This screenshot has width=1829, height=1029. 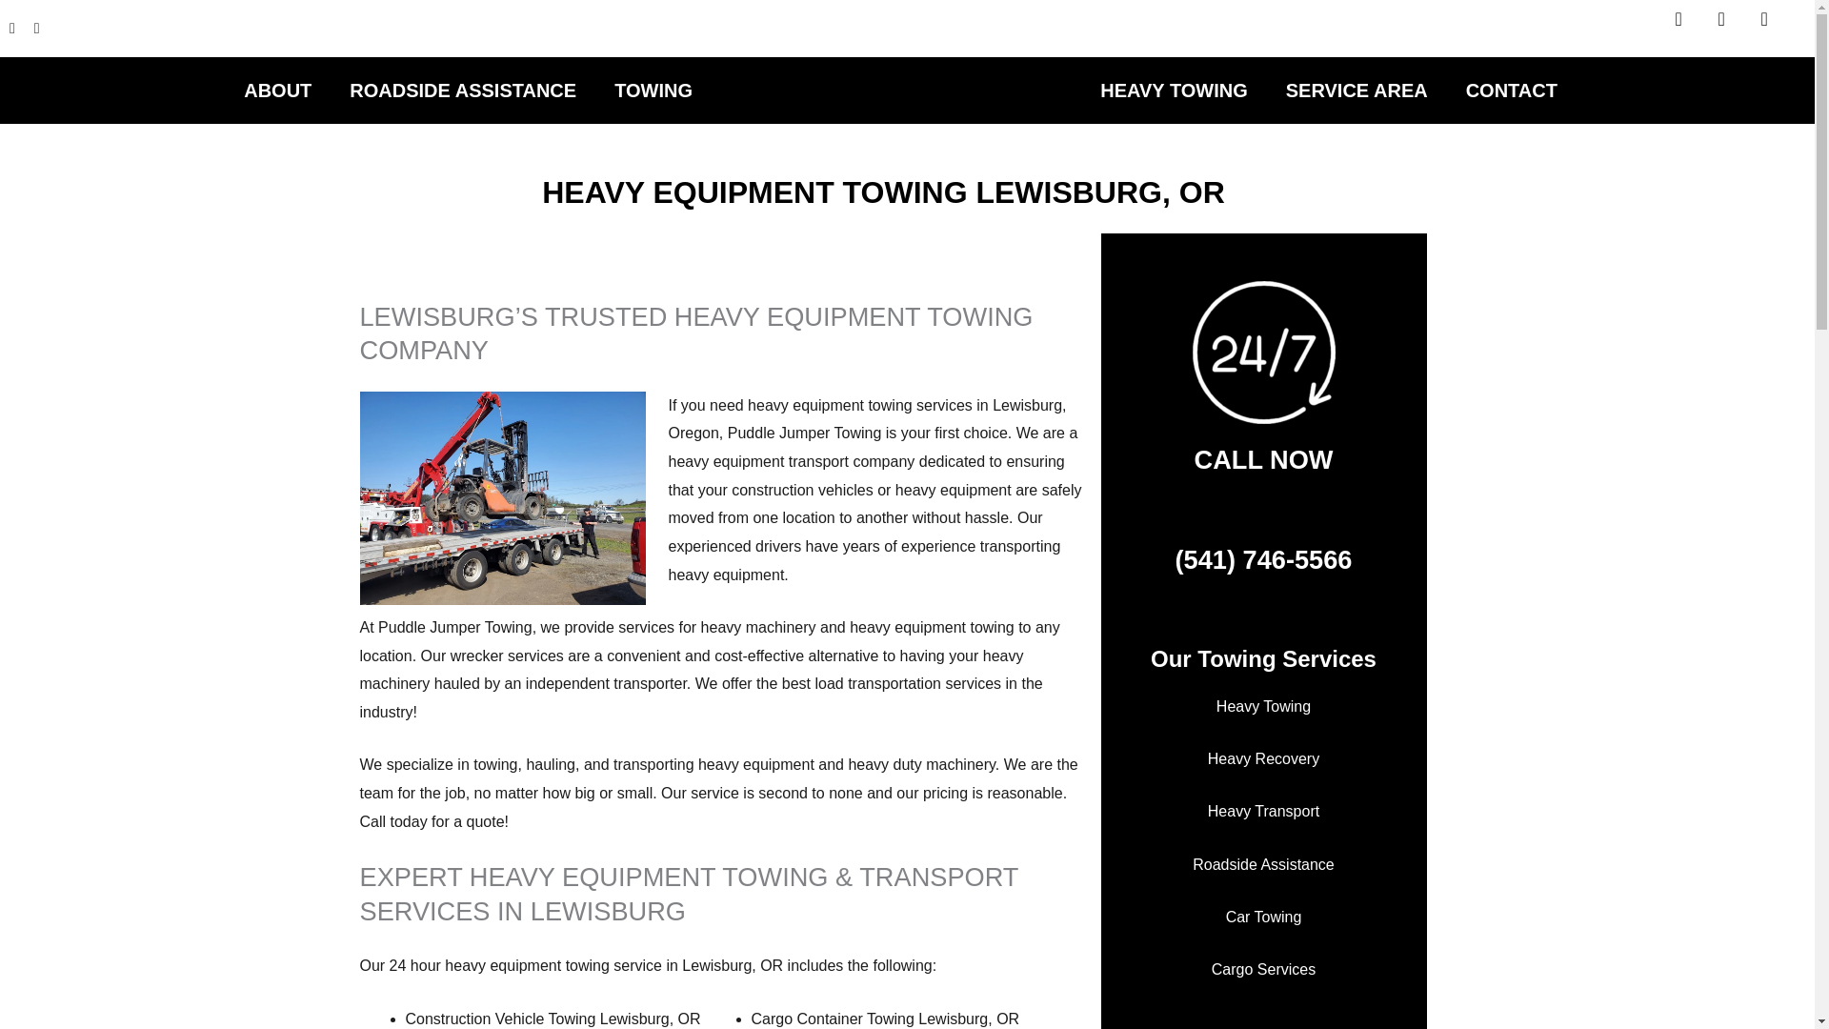 I want to click on ABOUT, so click(x=282, y=90).